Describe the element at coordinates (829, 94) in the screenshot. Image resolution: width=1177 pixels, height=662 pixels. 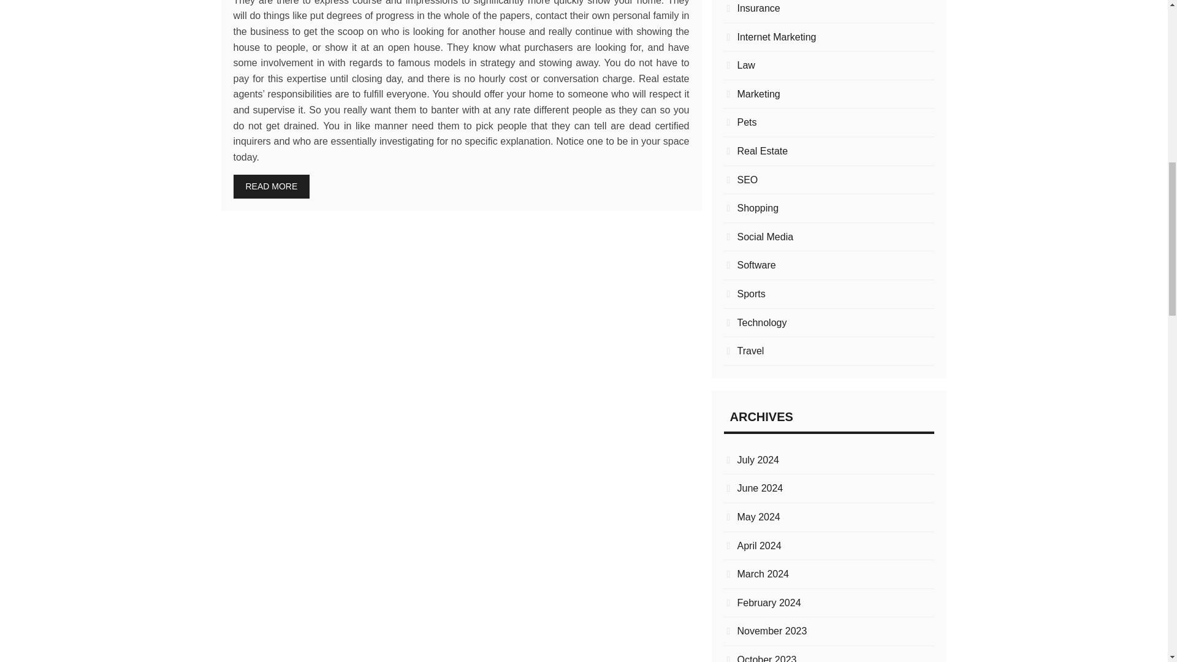
I see `Marketing` at that location.